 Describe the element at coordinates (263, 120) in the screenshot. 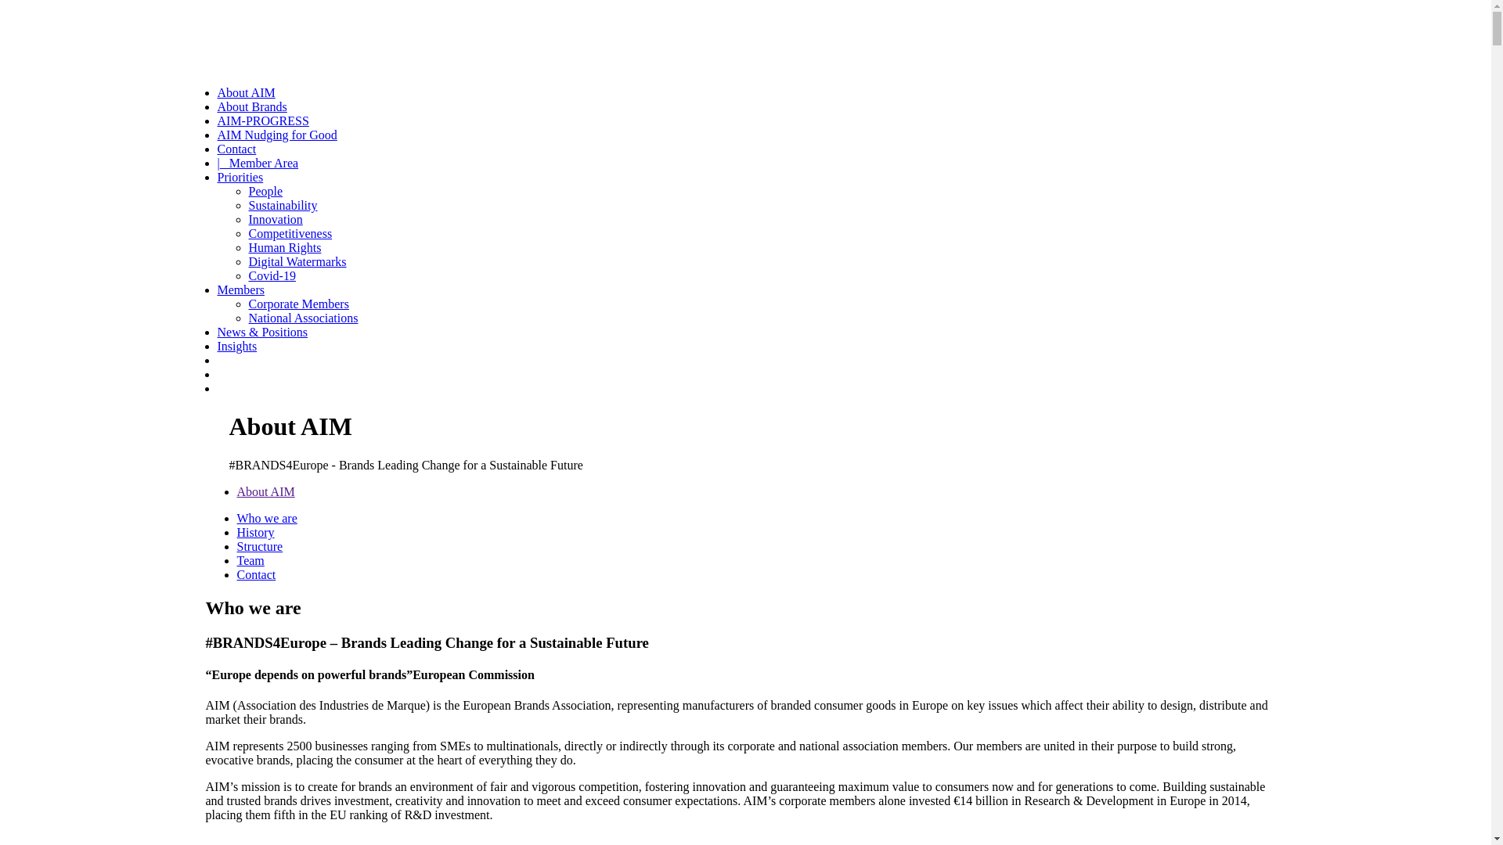

I see `AIM-PROGRESS` at that location.